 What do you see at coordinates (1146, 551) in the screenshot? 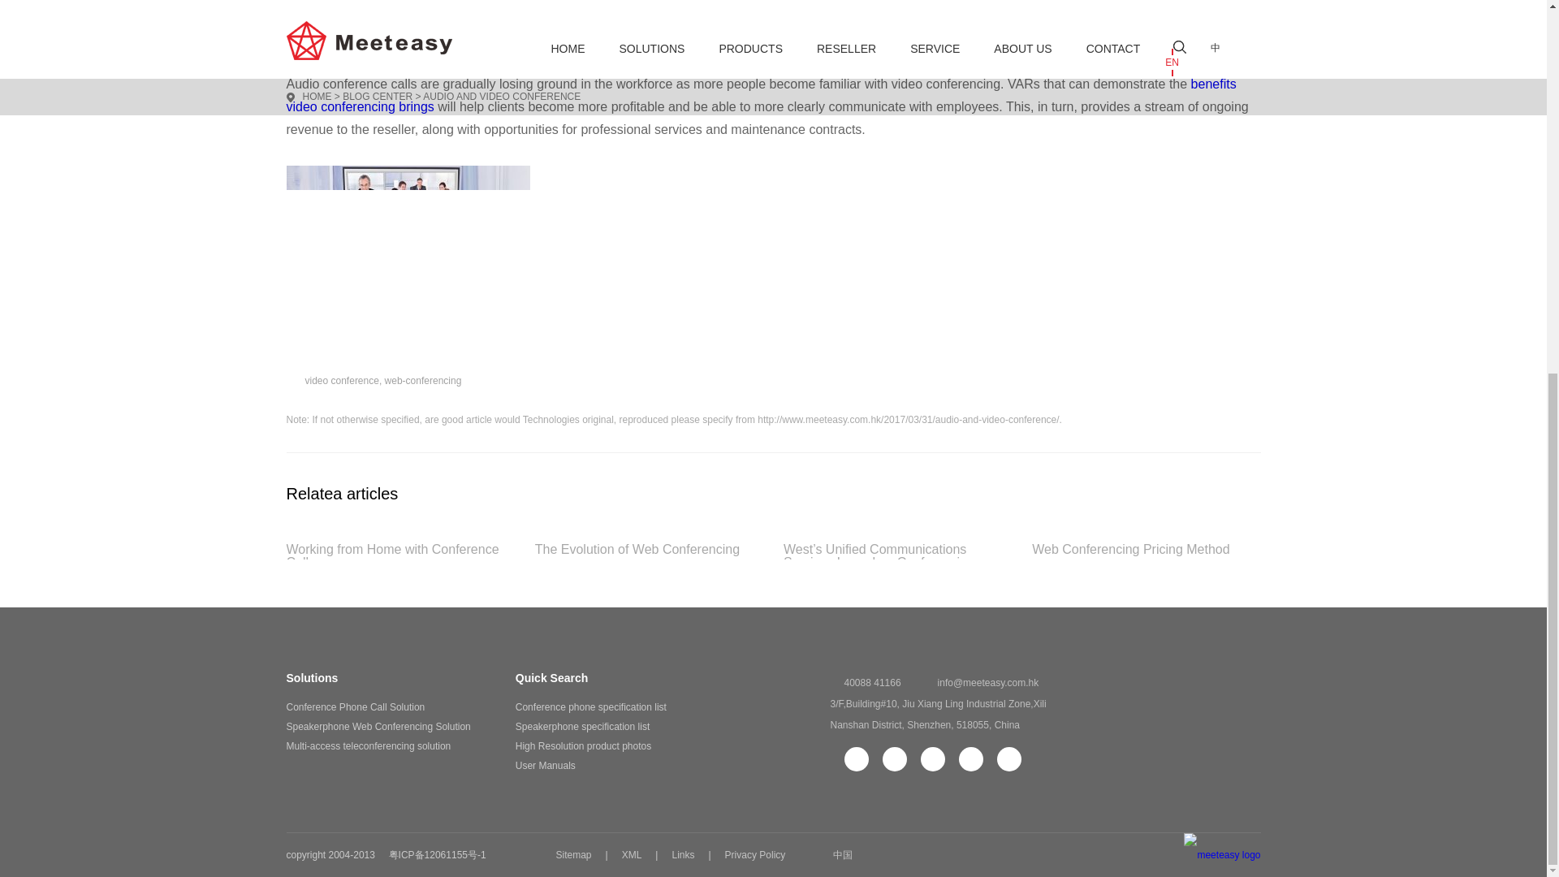
I see `Web Conferencing Pricing Method` at bounding box center [1146, 551].